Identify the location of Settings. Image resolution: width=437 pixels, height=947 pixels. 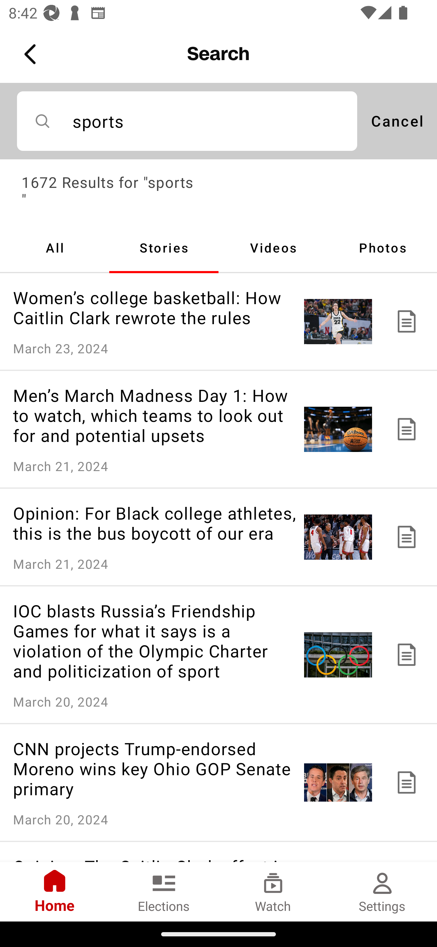
(382, 891).